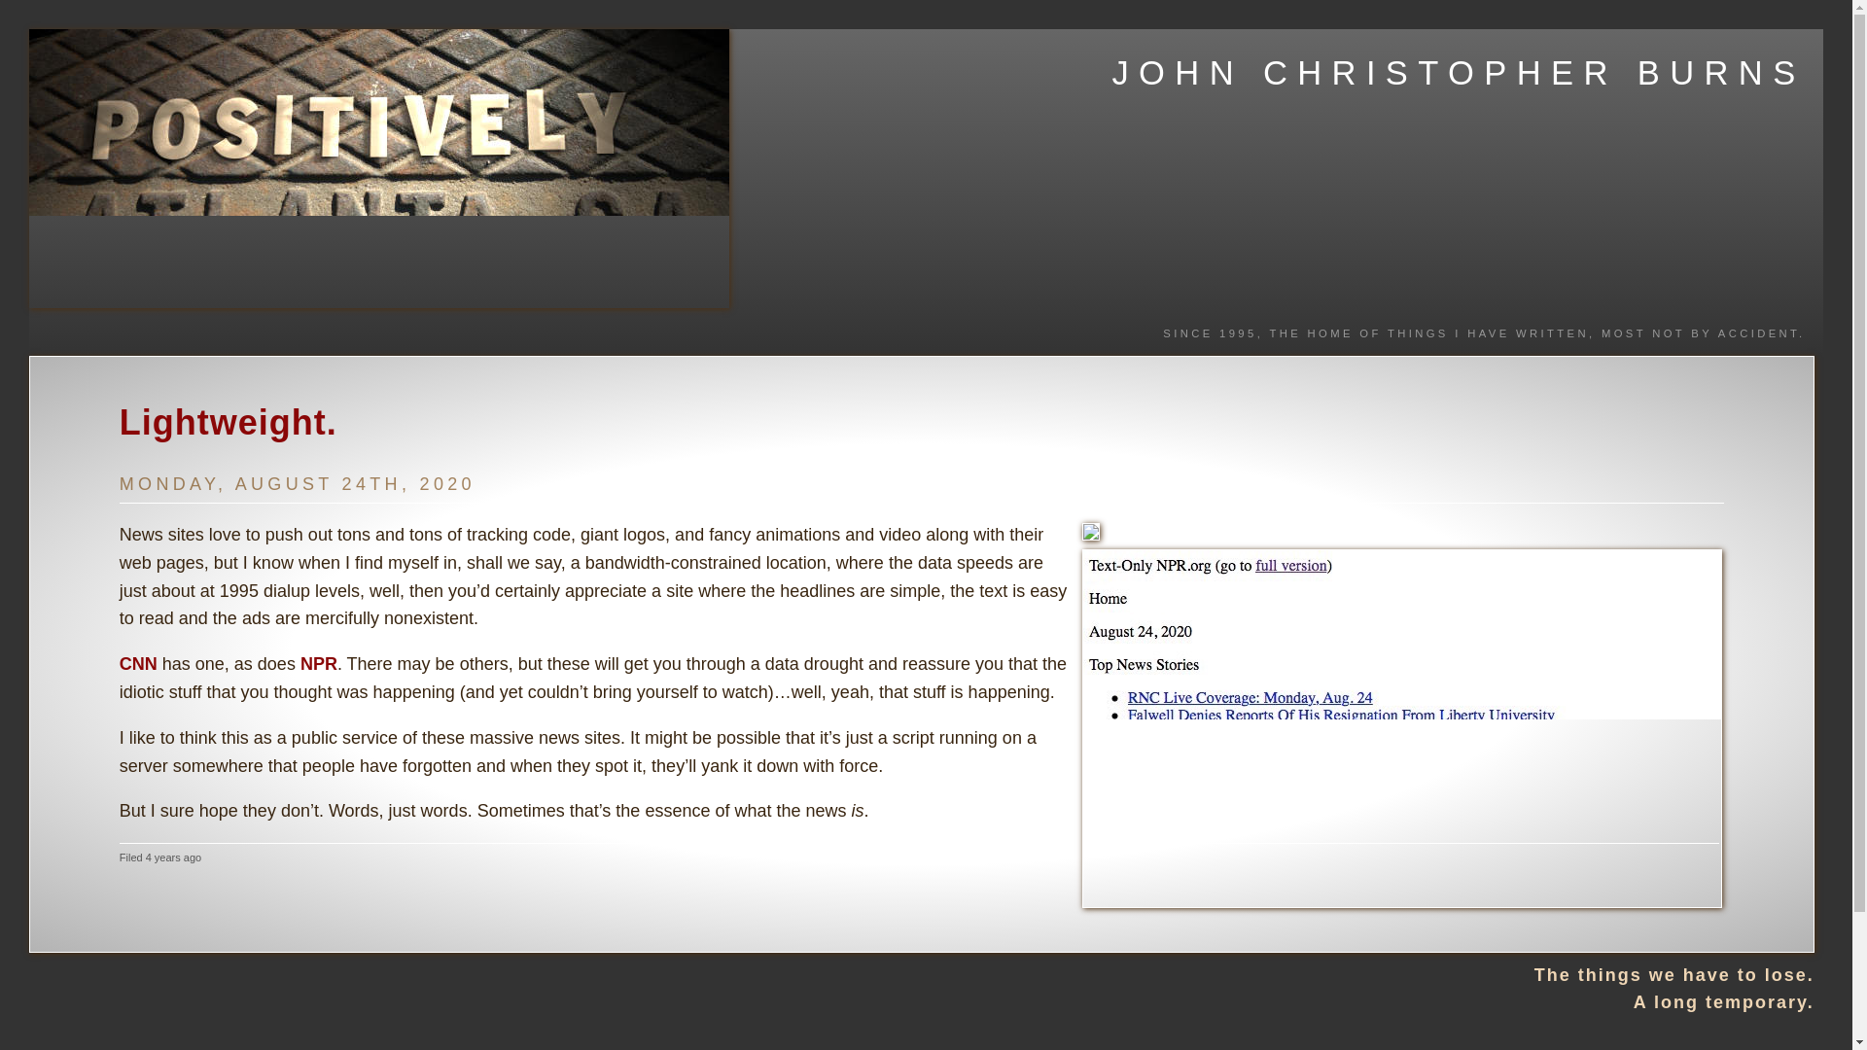 This screenshot has width=1867, height=1050. I want to click on Lightweight., so click(228, 422).